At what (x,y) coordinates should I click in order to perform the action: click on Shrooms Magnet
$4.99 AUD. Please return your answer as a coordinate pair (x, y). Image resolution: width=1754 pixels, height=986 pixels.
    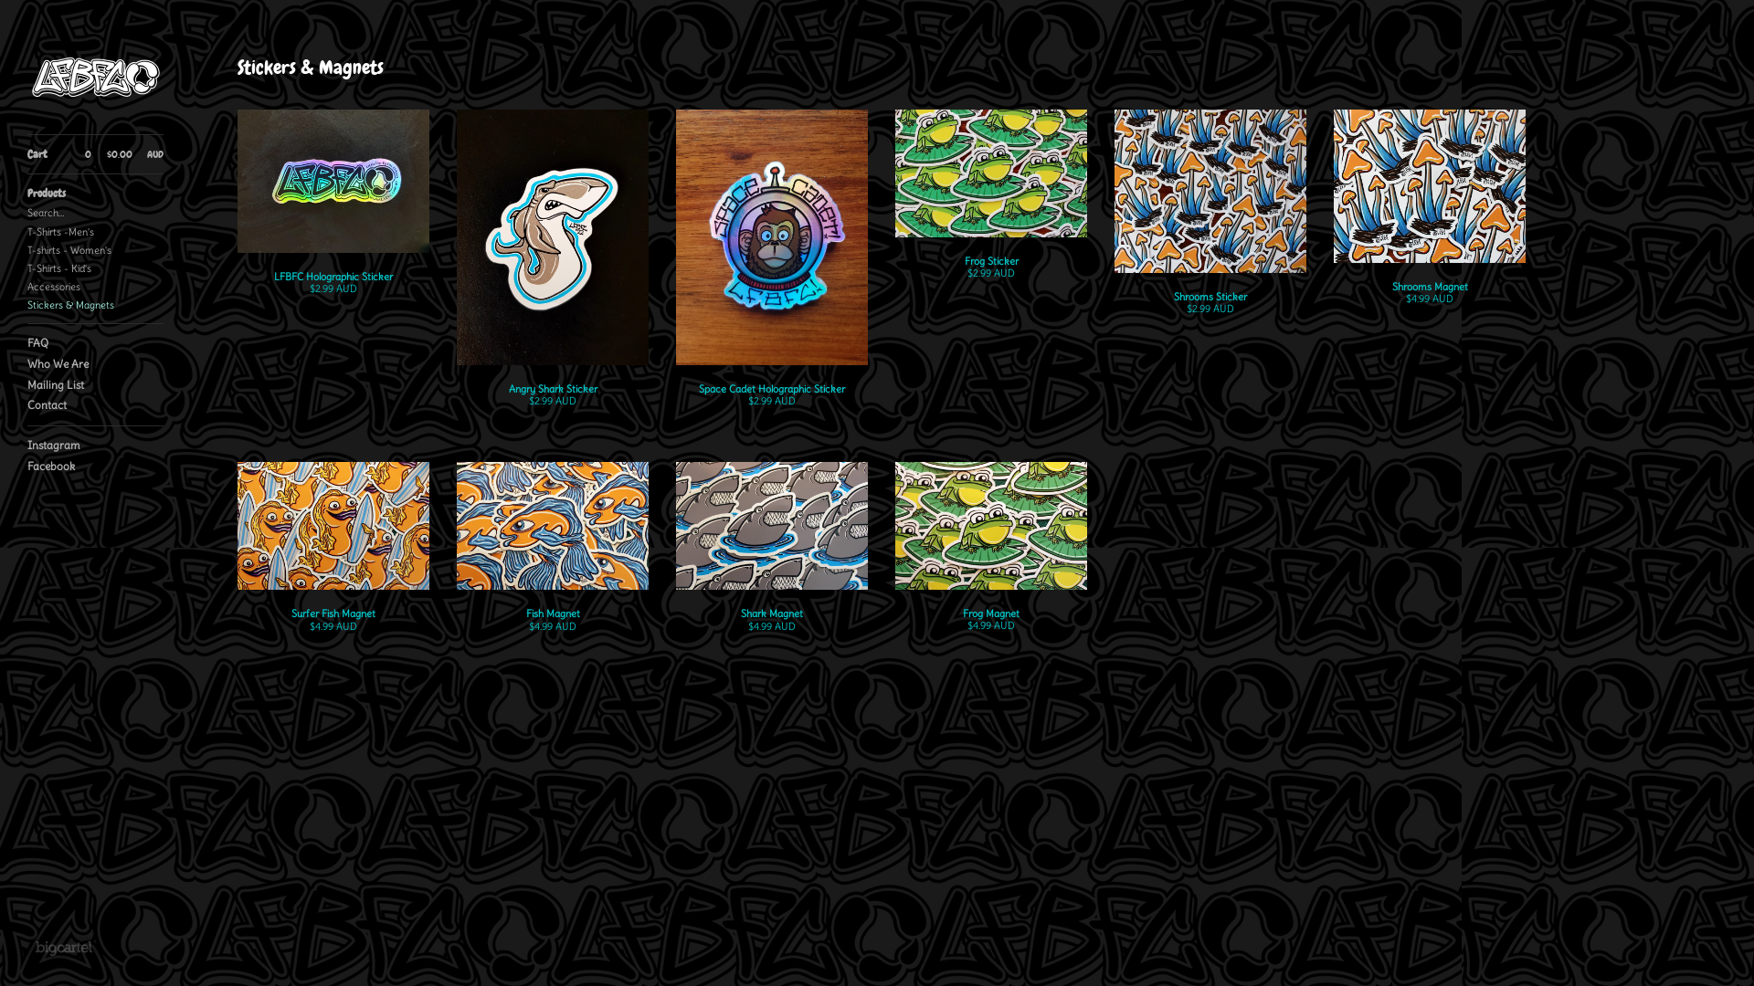
    Looking at the image, I should click on (1430, 221).